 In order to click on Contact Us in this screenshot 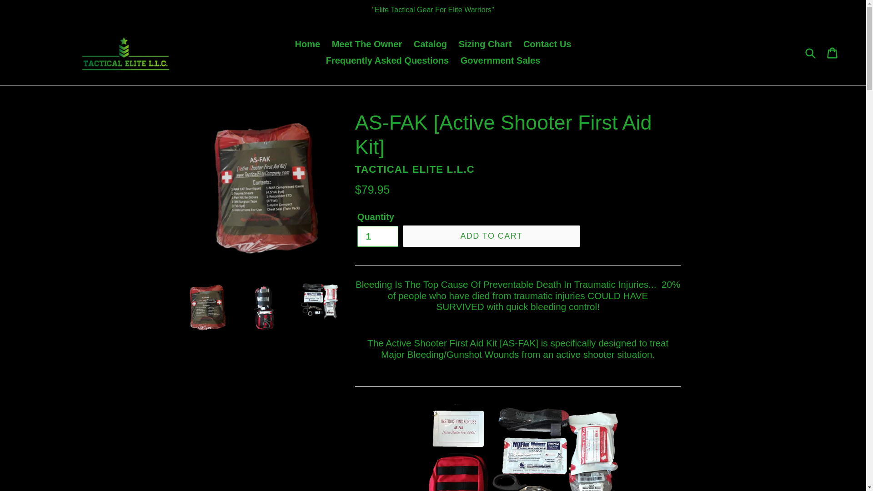, I will do `click(547, 44)`.